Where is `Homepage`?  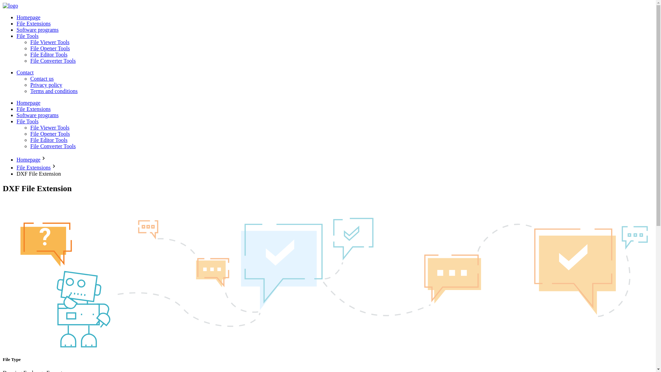 Homepage is located at coordinates (28, 103).